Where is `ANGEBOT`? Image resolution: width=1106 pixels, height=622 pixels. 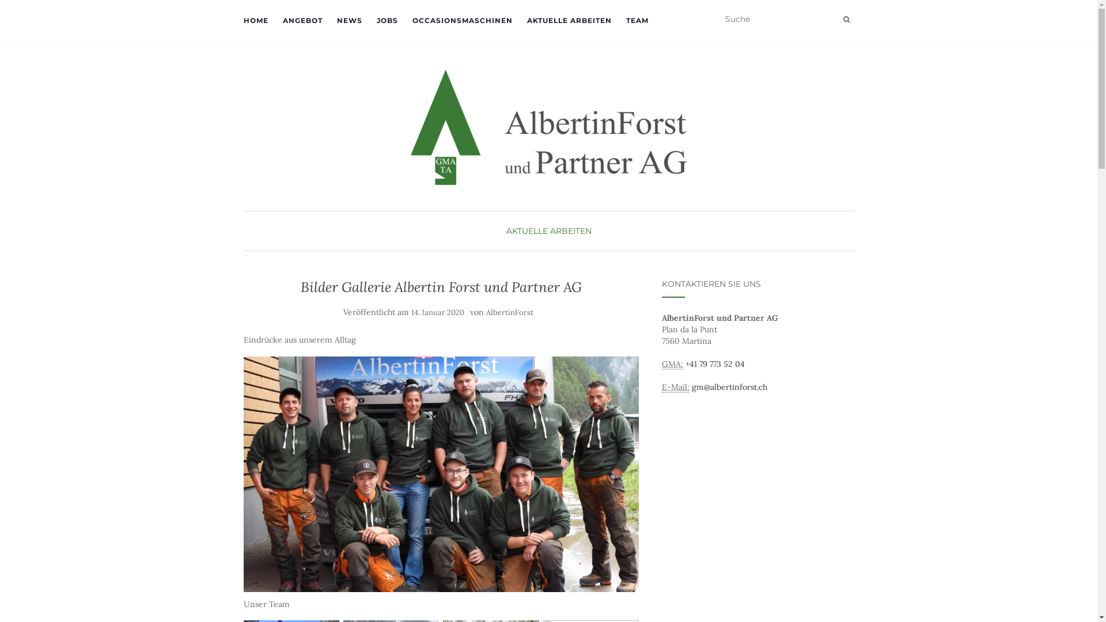 ANGEBOT is located at coordinates (302, 21).